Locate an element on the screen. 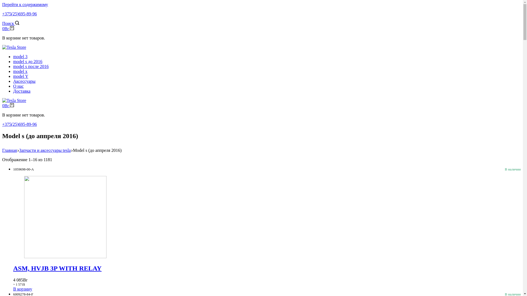 This screenshot has width=527, height=296. model 3 is located at coordinates (20, 56).